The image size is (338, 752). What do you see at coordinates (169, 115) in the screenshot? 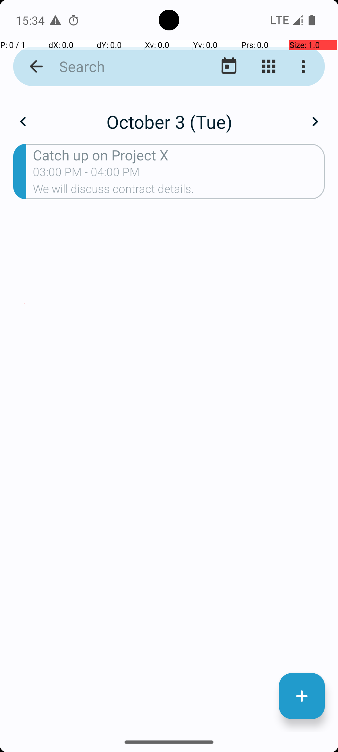
I see `October` at bounding box center [169, 115].